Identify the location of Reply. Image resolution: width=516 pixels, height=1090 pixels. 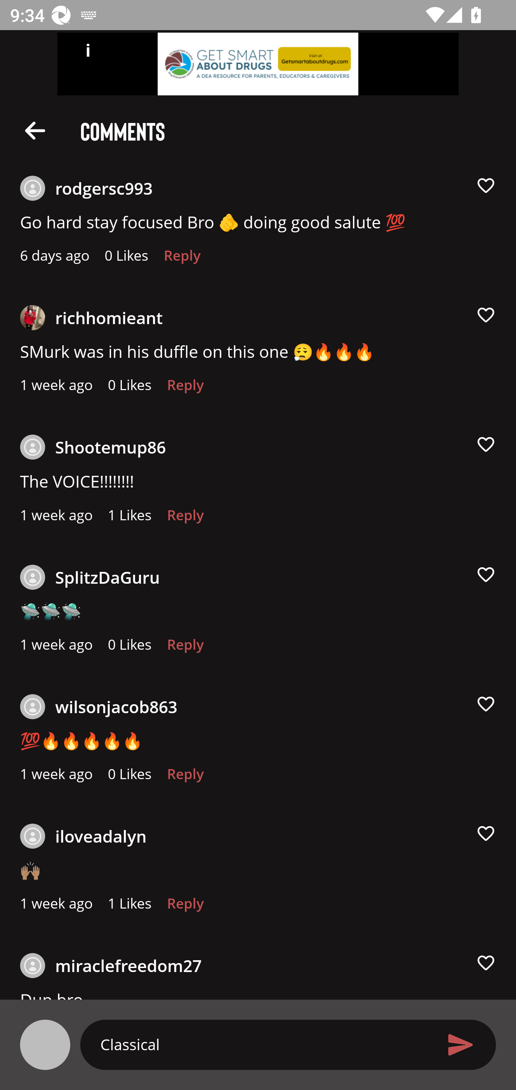
(185, 907).